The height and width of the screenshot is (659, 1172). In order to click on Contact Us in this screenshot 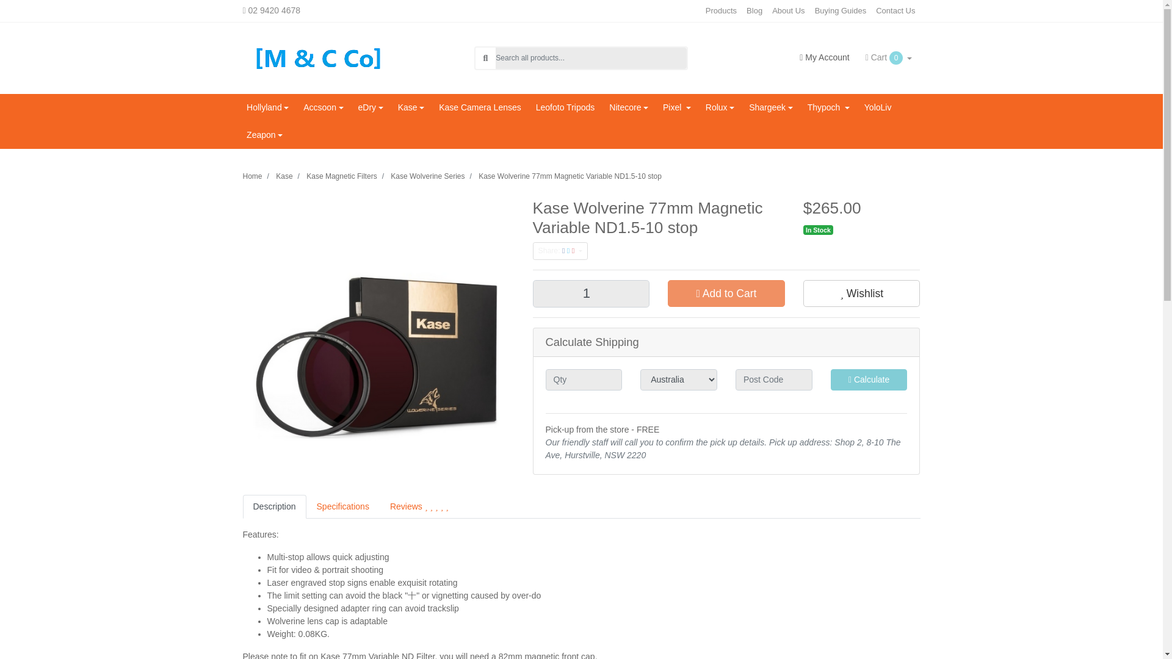, I will do `click(895, 11)`.